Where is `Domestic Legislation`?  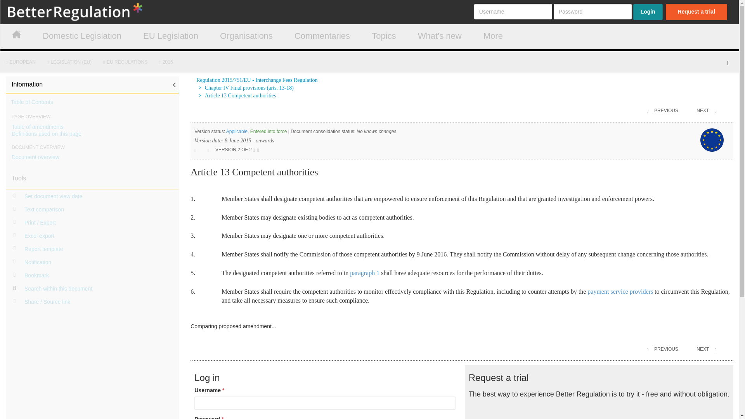
Domestic Legislation is located at coordinates (81, 36).